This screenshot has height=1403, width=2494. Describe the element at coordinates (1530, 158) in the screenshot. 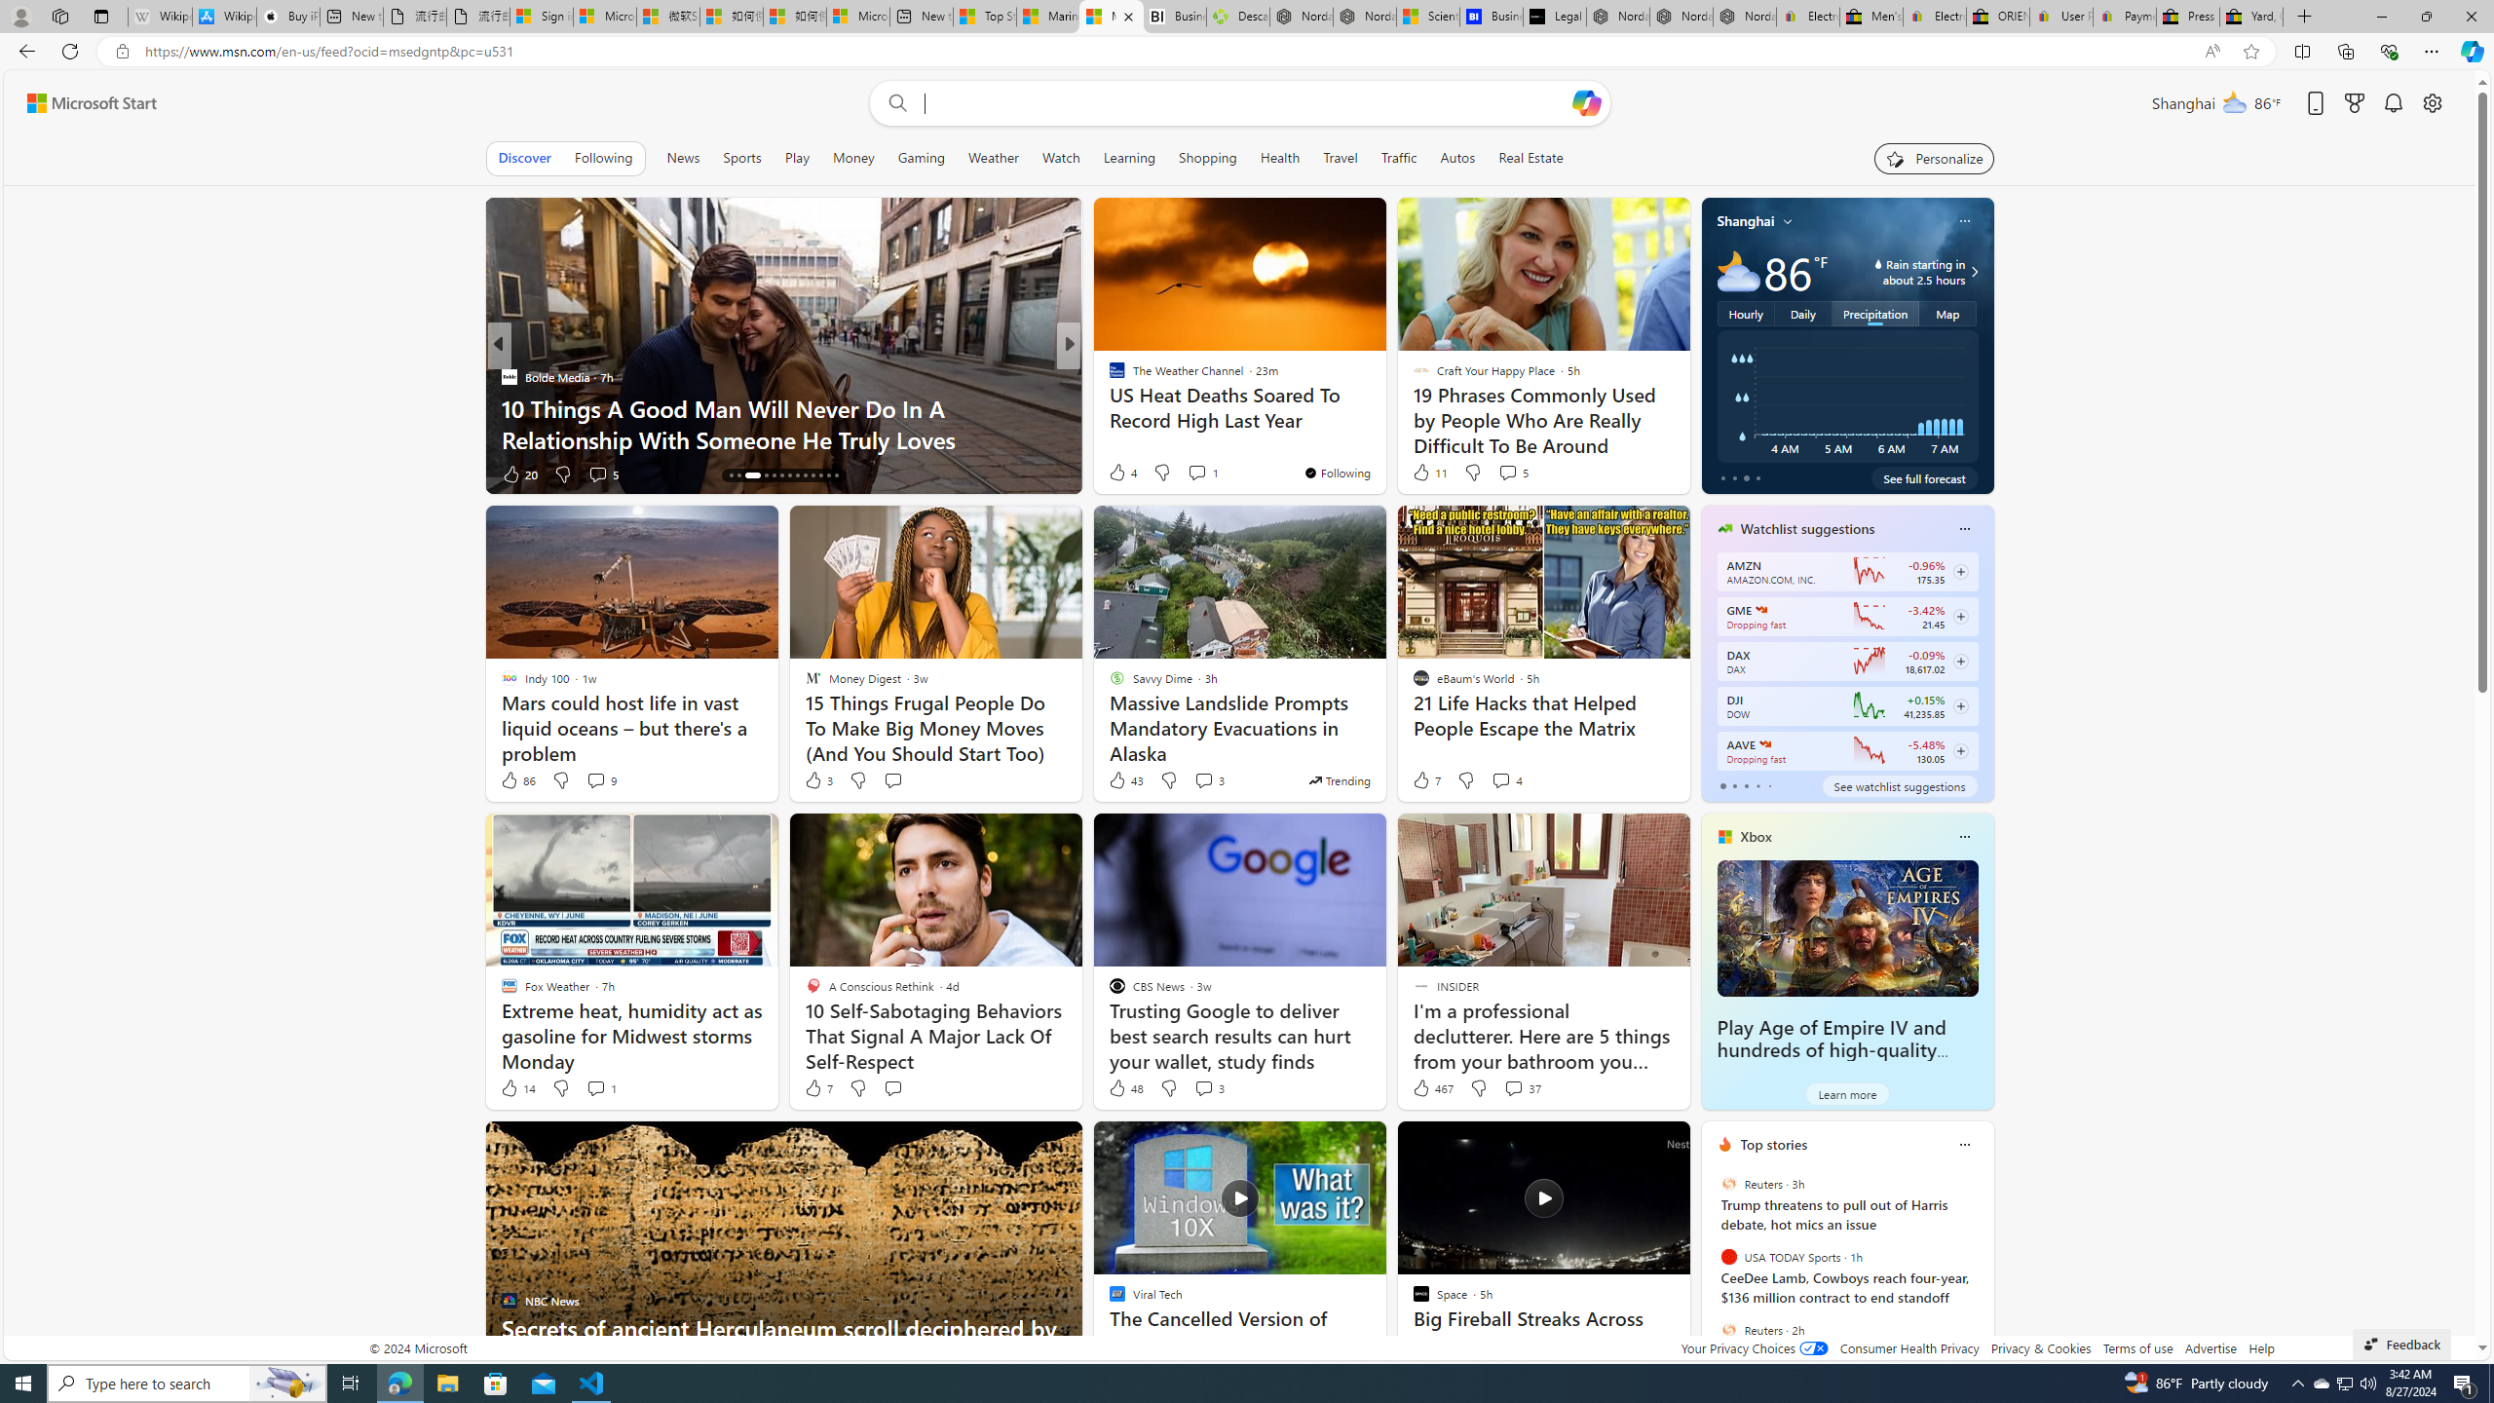

I see `Real Estate` at that location.